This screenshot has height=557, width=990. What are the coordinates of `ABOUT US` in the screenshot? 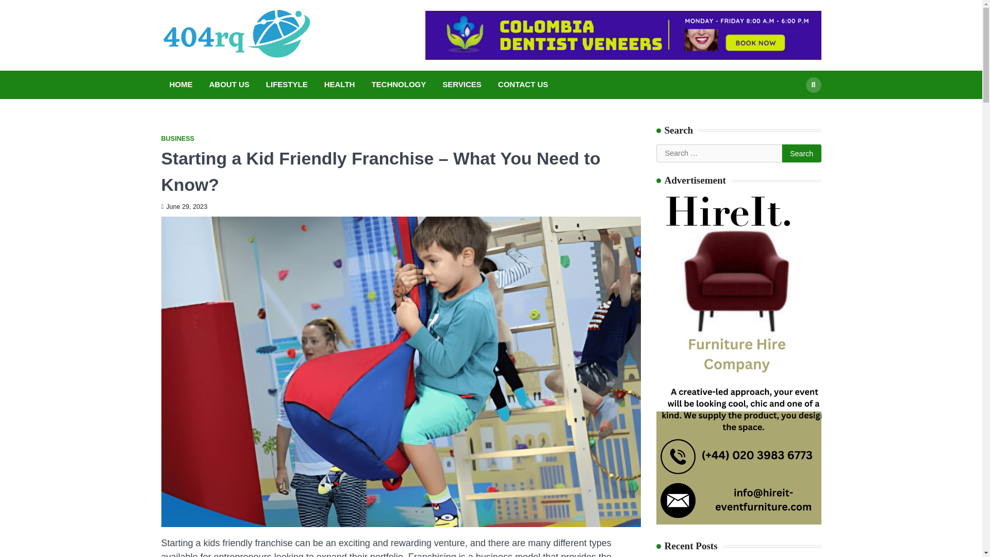 It's located at (229, 85).